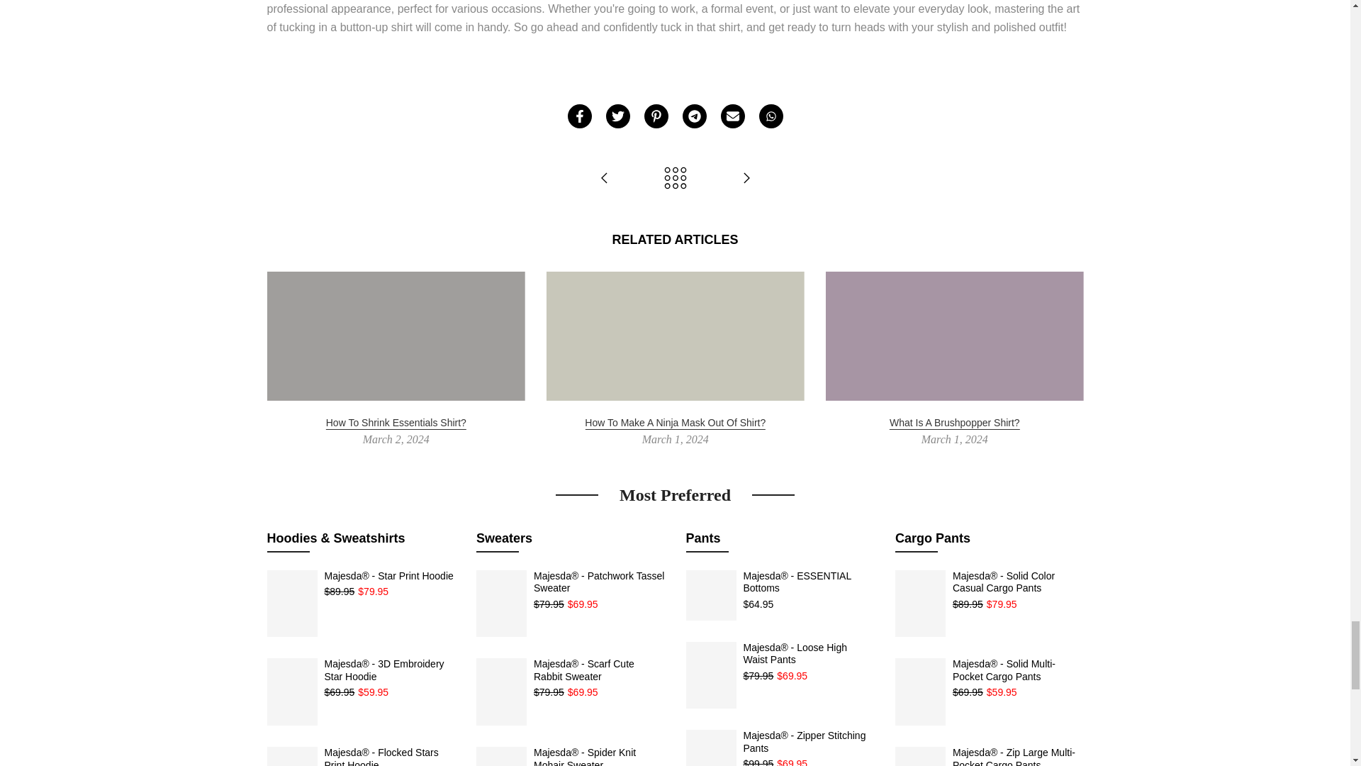  I want to click on Back to Shirts, so click(675, 179).